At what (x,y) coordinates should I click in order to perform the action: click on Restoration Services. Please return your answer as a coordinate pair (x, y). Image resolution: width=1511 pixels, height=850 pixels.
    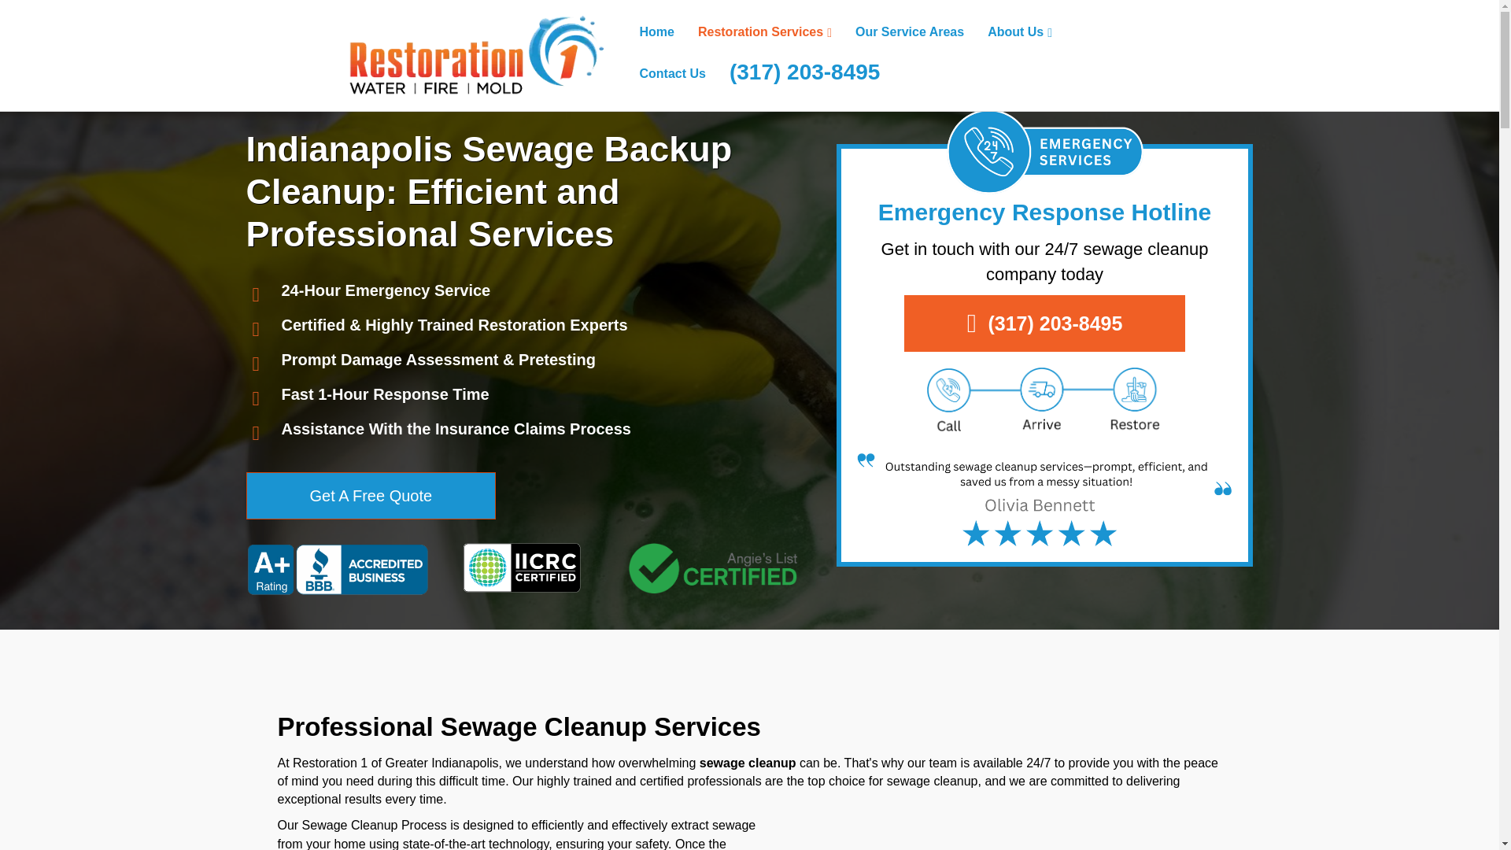
    Looking at the image, I should click on (764, 33).